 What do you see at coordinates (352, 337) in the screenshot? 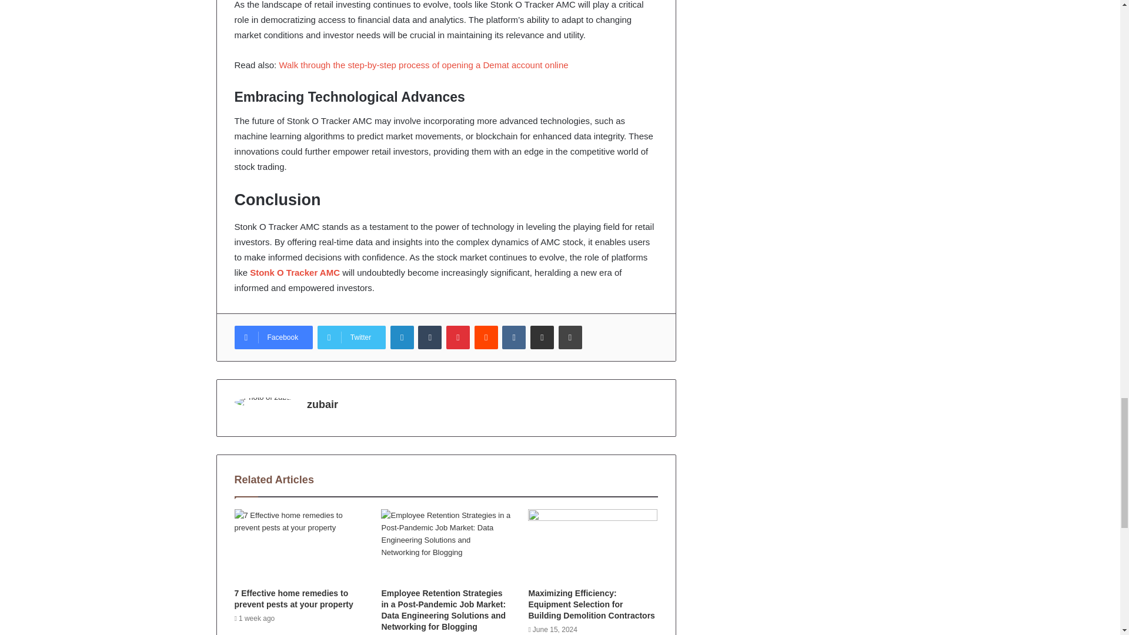
I see `Twitter` at bounding box center [352, 337].